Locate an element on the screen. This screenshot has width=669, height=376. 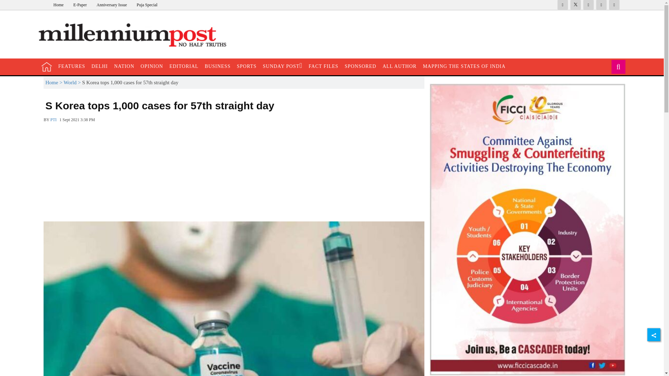
MillenniumPost is located at coordinates (136, 35).